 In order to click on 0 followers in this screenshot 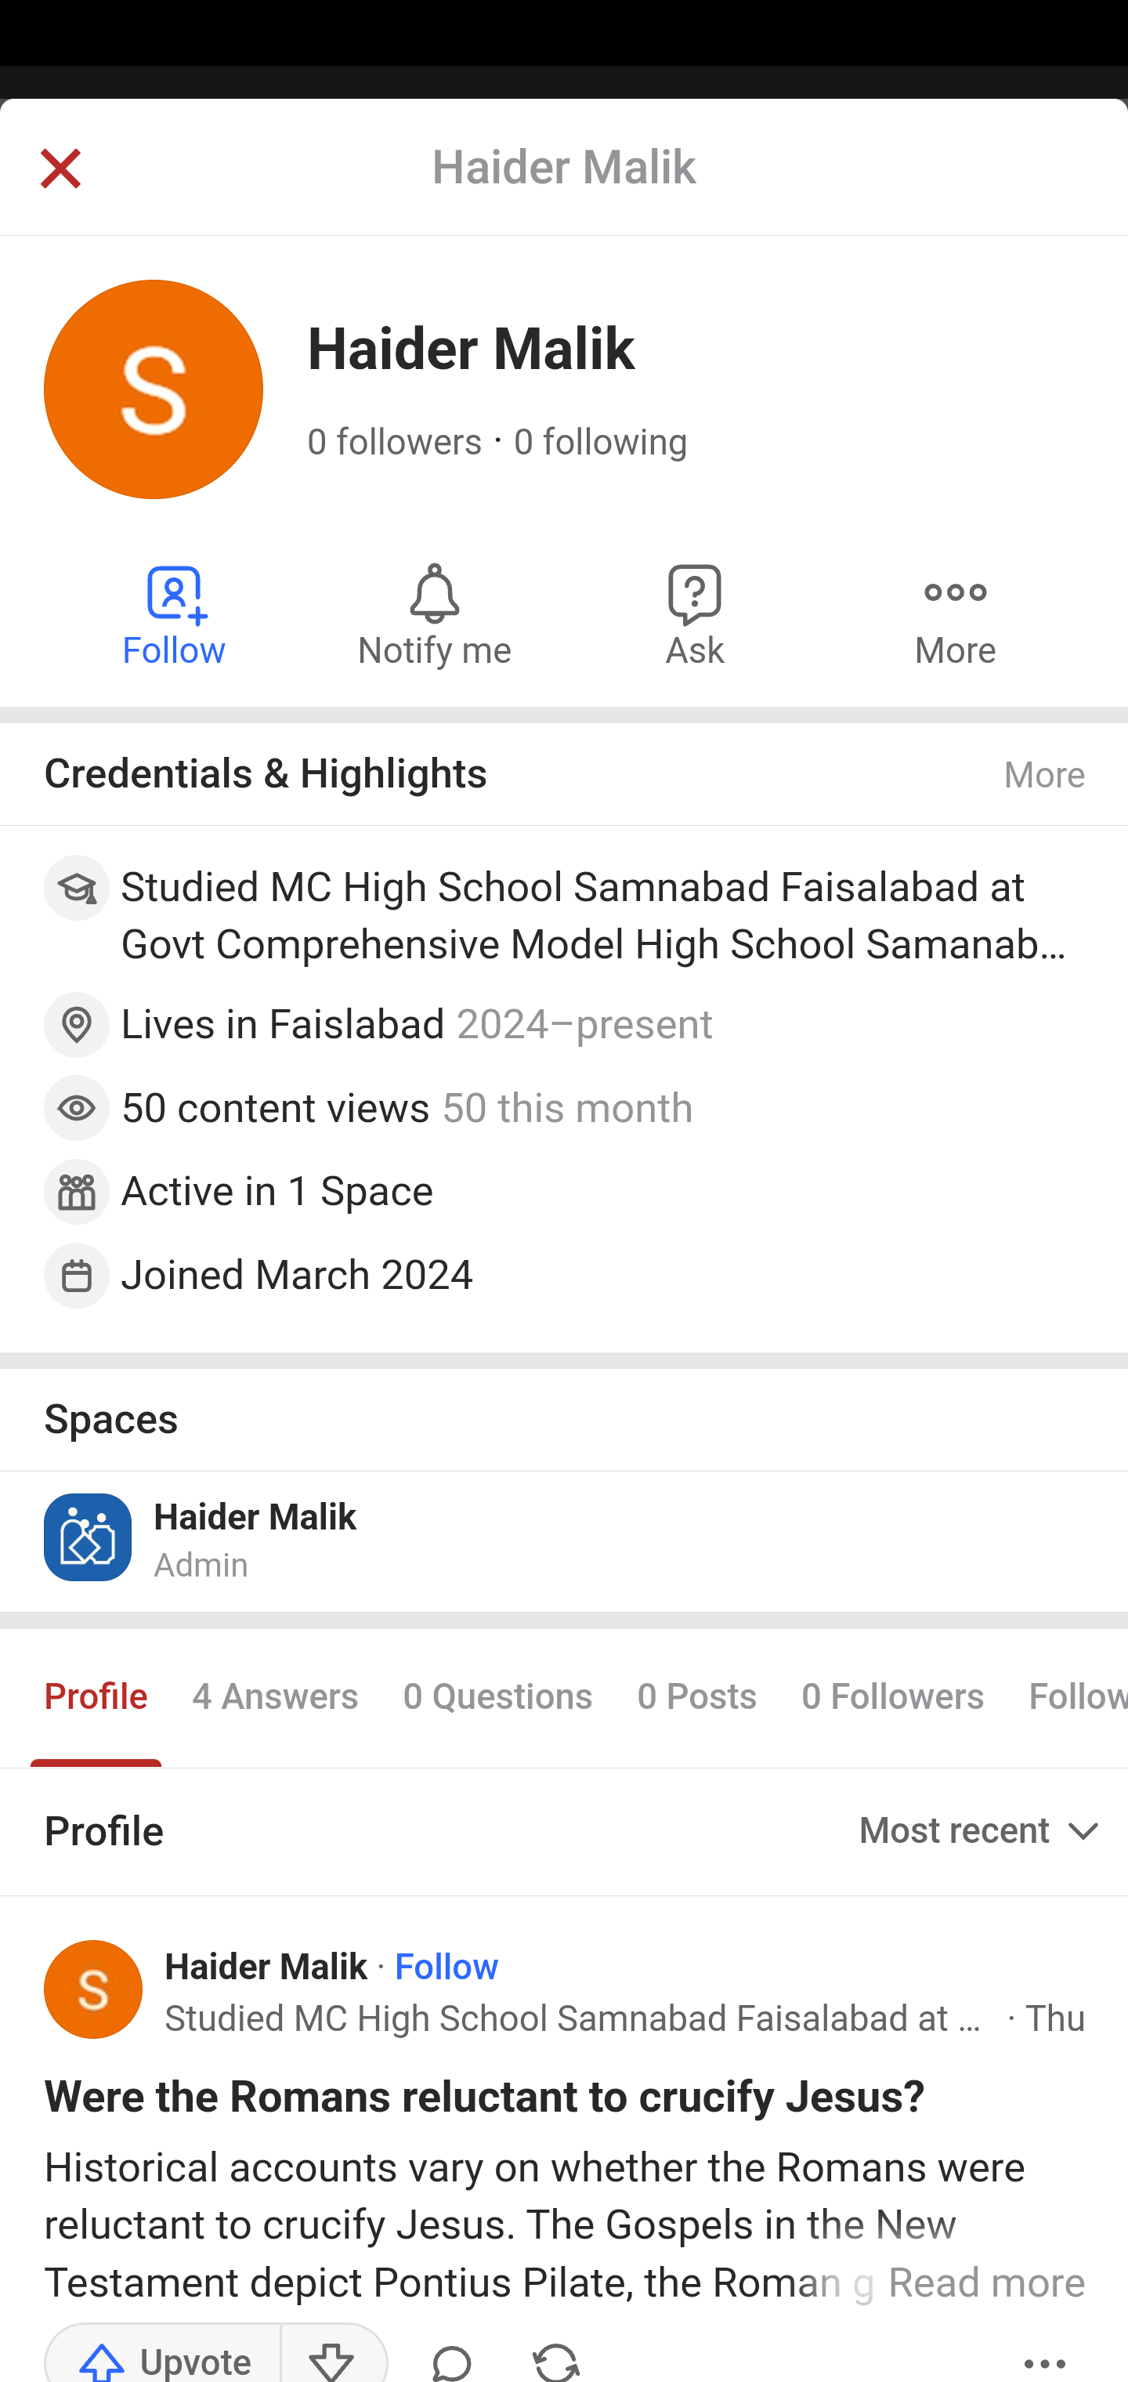, I will do `click(396, 443)`.